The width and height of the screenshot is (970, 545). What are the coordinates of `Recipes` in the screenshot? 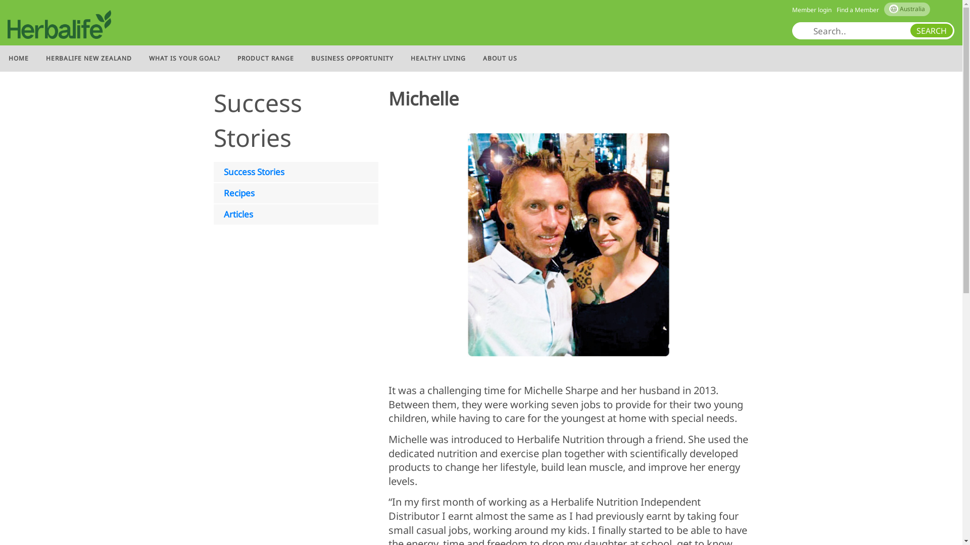 It's located at (296, 193).